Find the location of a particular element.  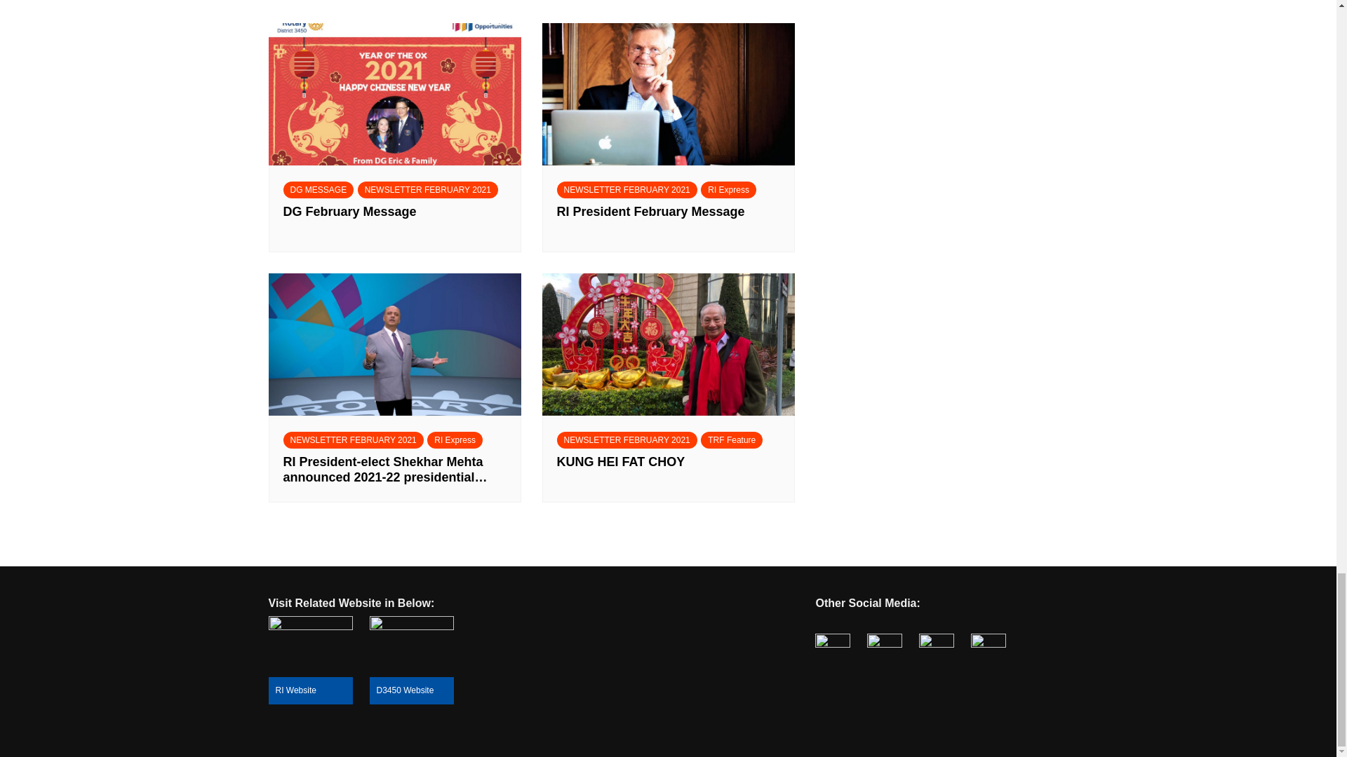

DG MESSAGE is located at coordinates (319, 189).